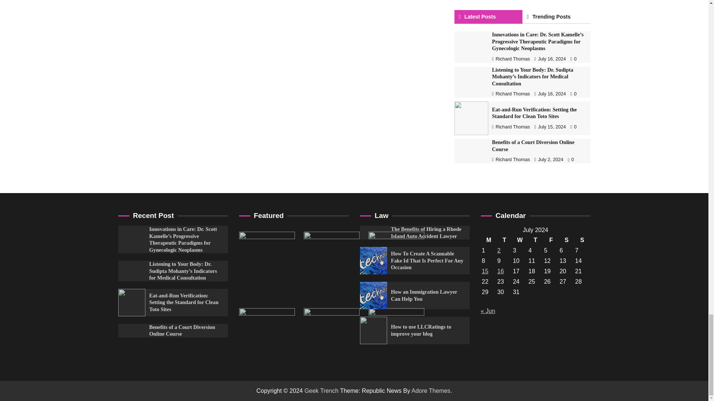 The image size is (714, 401). Describe the element at coordinates (566, 240) in the screenshot. I see `Saturday` at that location.